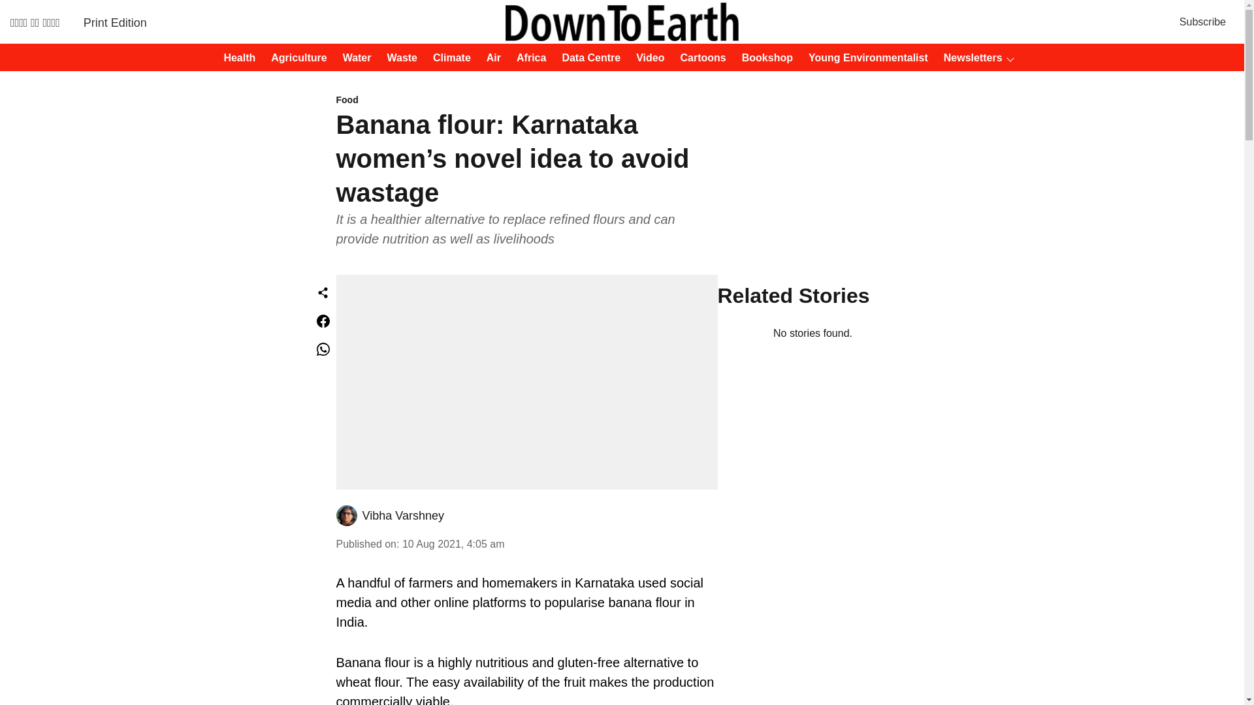 The image size is (1254, 705). I want to click on Water, so click(353, 58).